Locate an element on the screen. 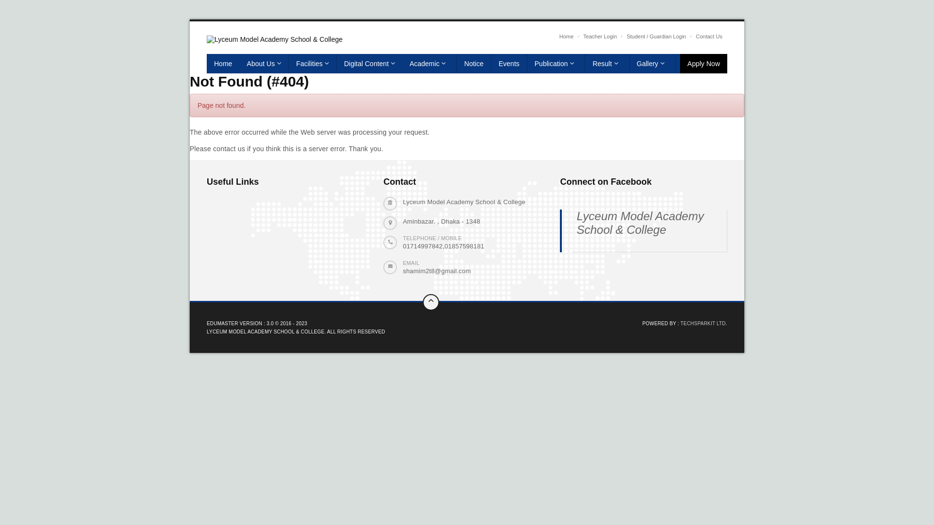 The image size is (934, 525). Result is located at coordinates (607, 64).